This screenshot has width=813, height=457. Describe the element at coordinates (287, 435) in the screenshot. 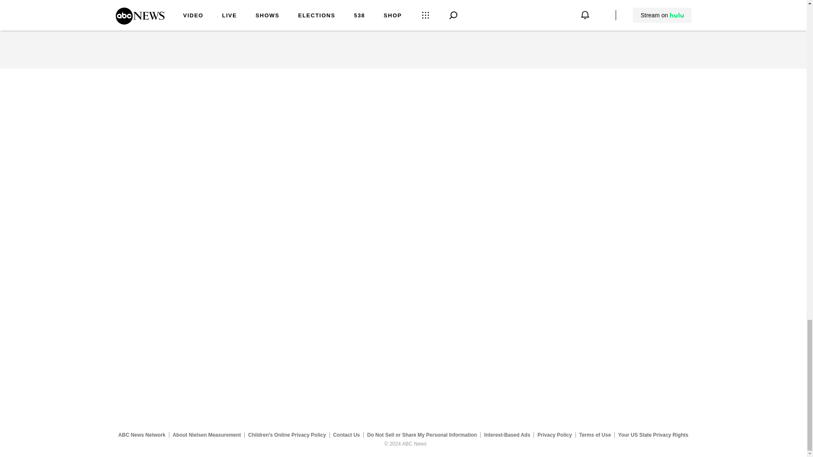

I see `Children's Online Privacy Policy` at that location.